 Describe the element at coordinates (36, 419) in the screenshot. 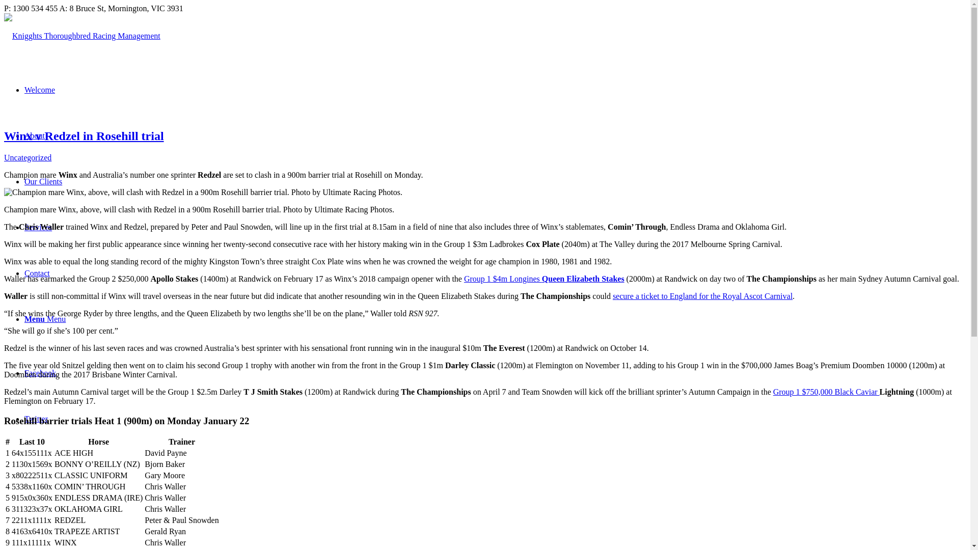

I see `Twitter` at that location.